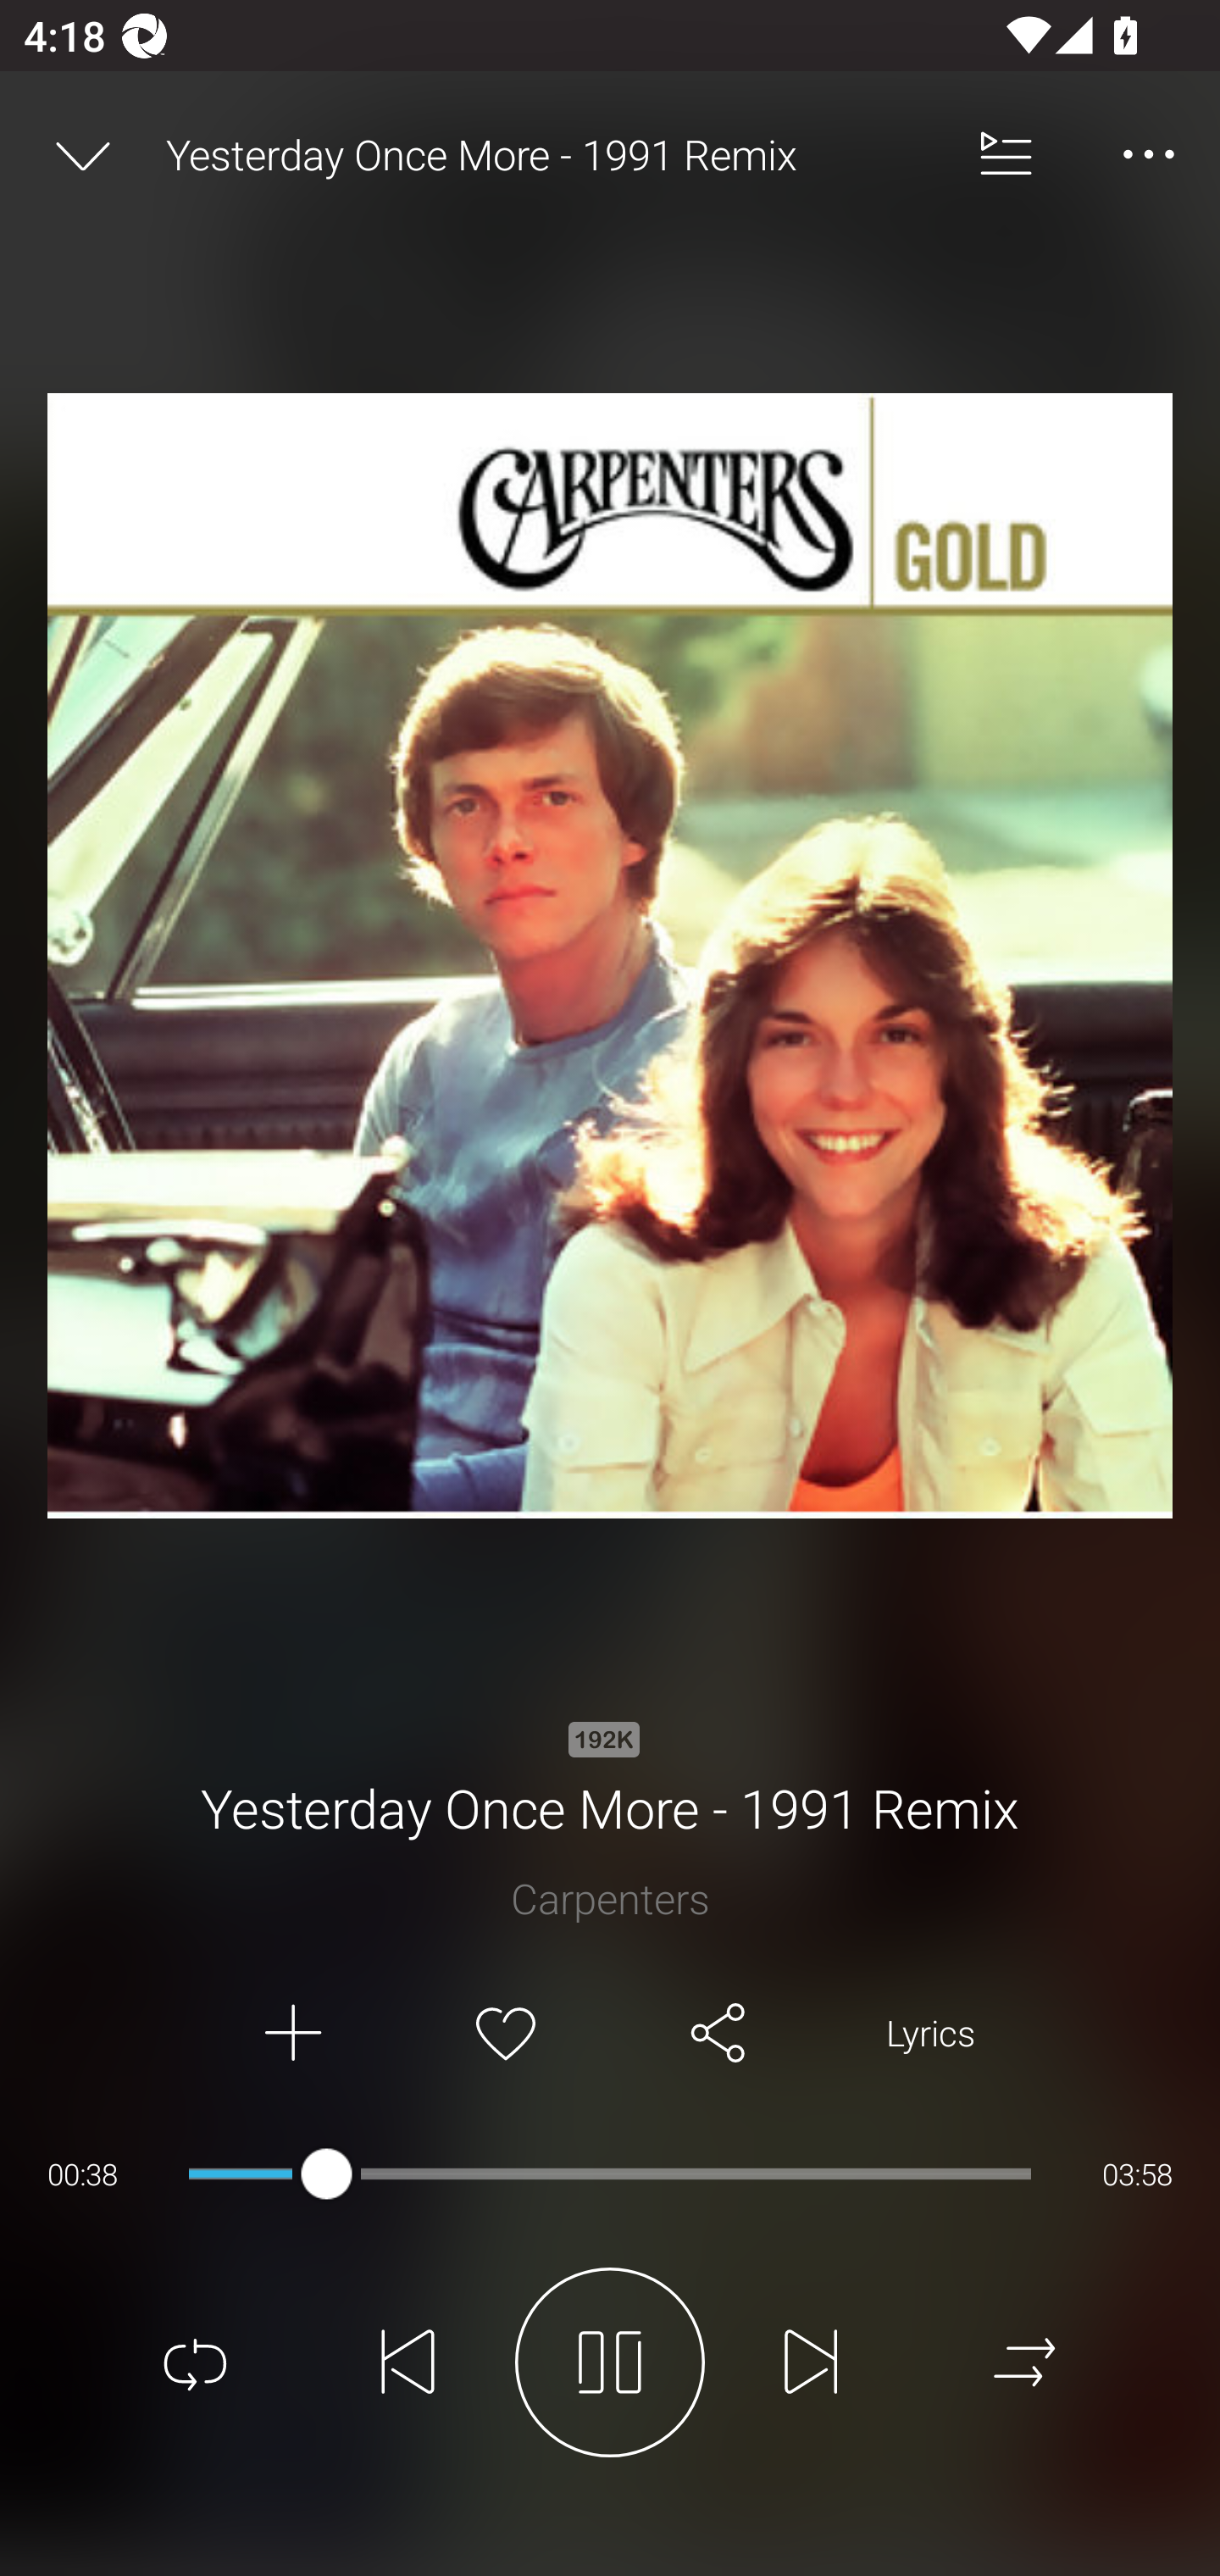  Describe the element at coordinates (1024, 2362) in the screenshot. I see `循序播放` at that location.